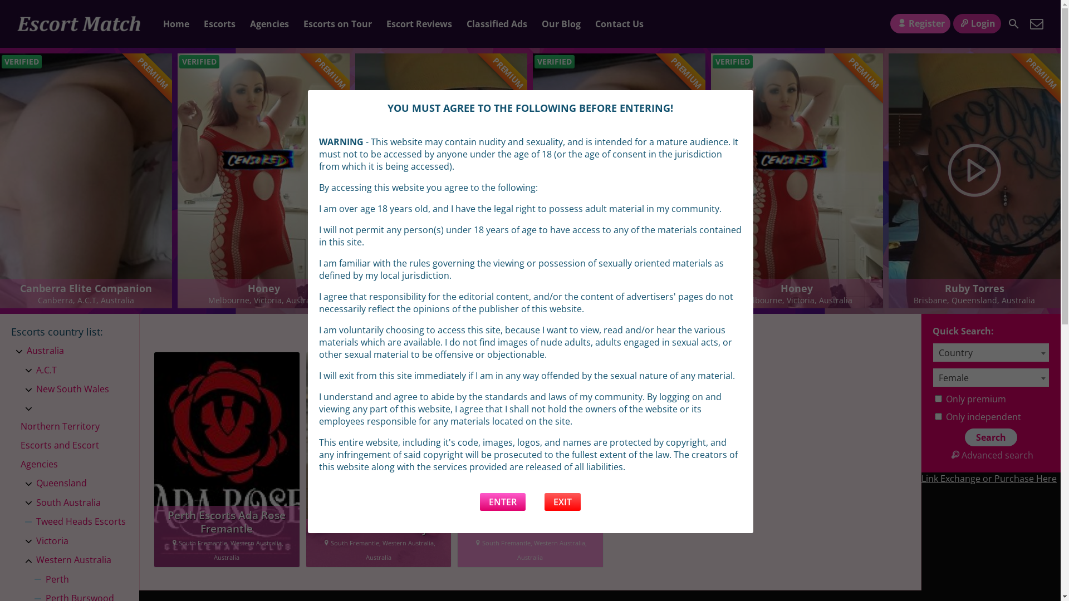  I want to click on Perth, so click(57, 580).